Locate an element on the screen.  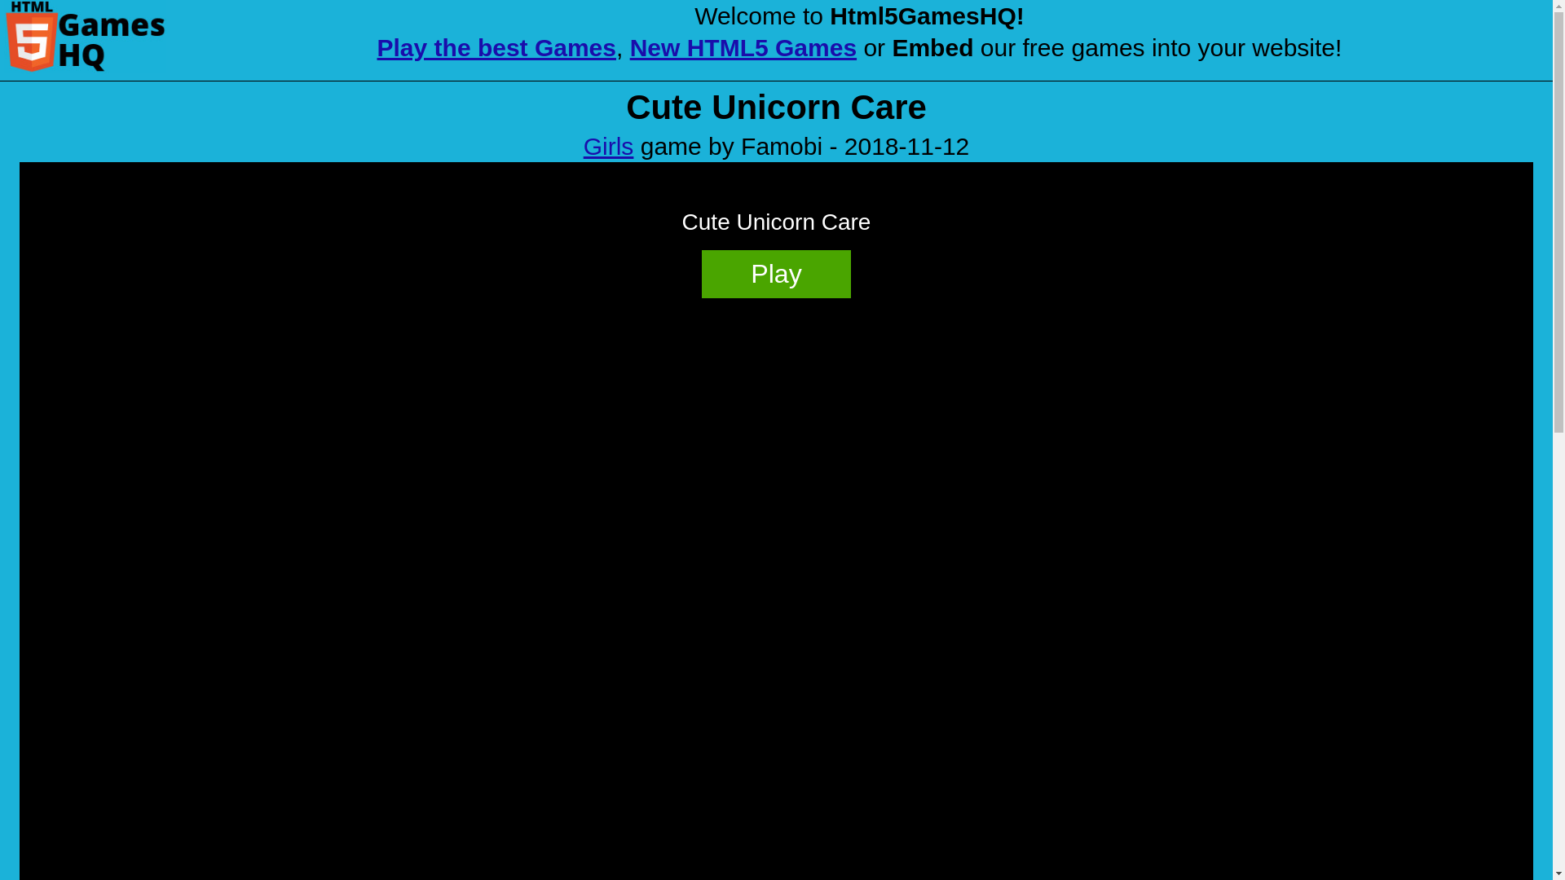
Girls is located at coordinates (608, 146).